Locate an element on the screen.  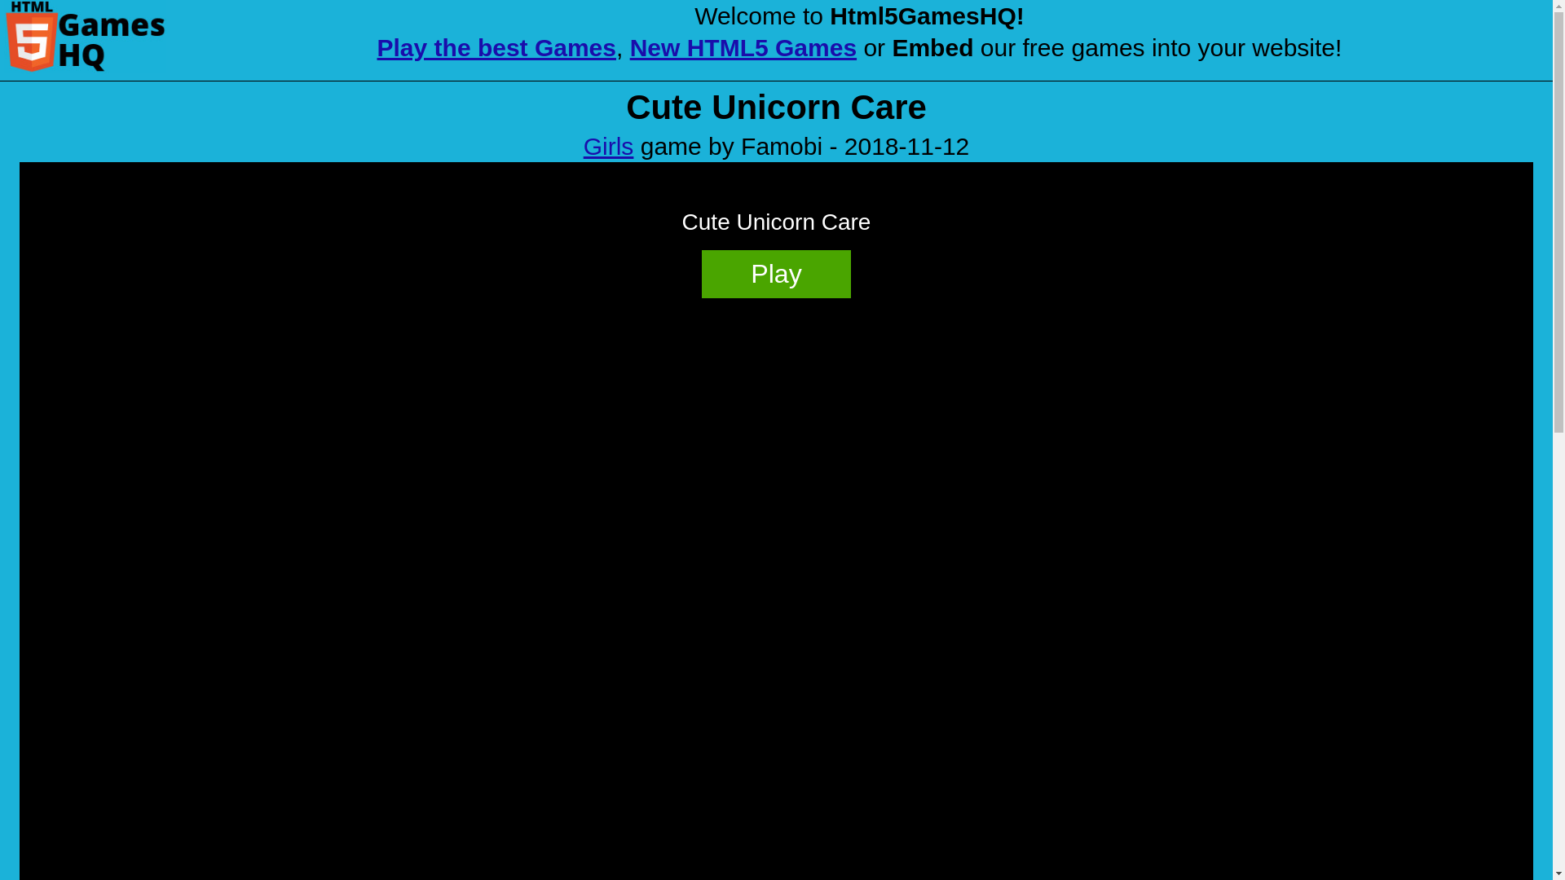
Girls is located at coordinates (608, 146).